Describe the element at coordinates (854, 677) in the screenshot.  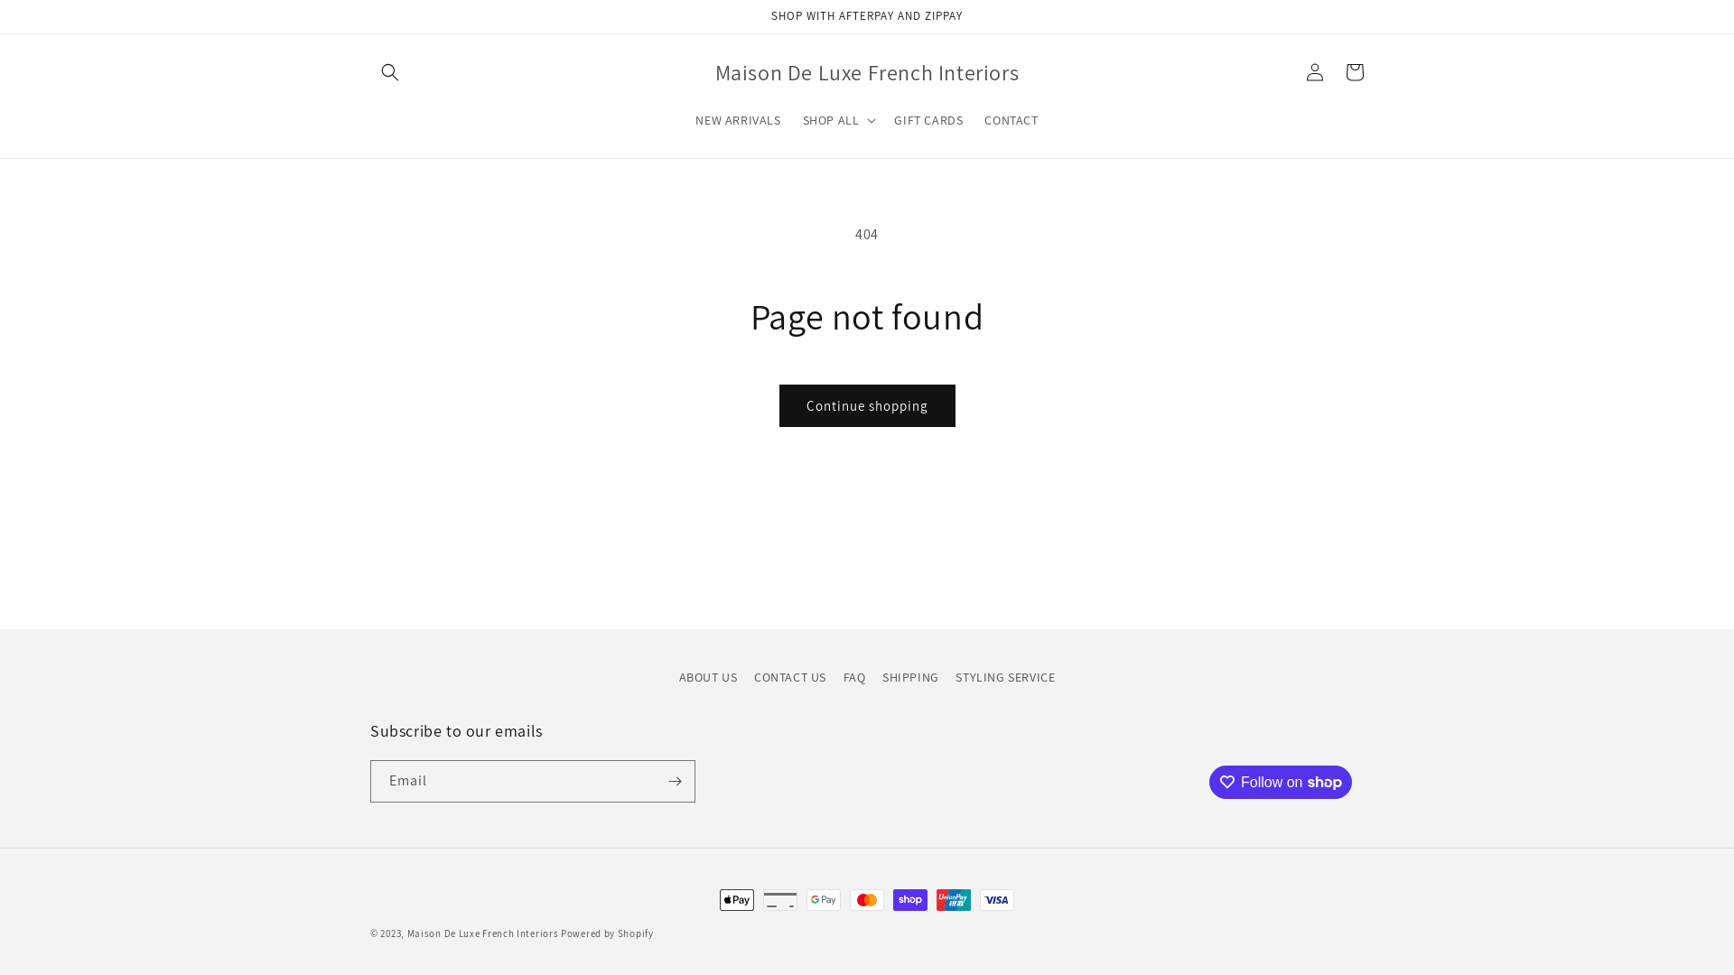
I see `FAQ` at that location.